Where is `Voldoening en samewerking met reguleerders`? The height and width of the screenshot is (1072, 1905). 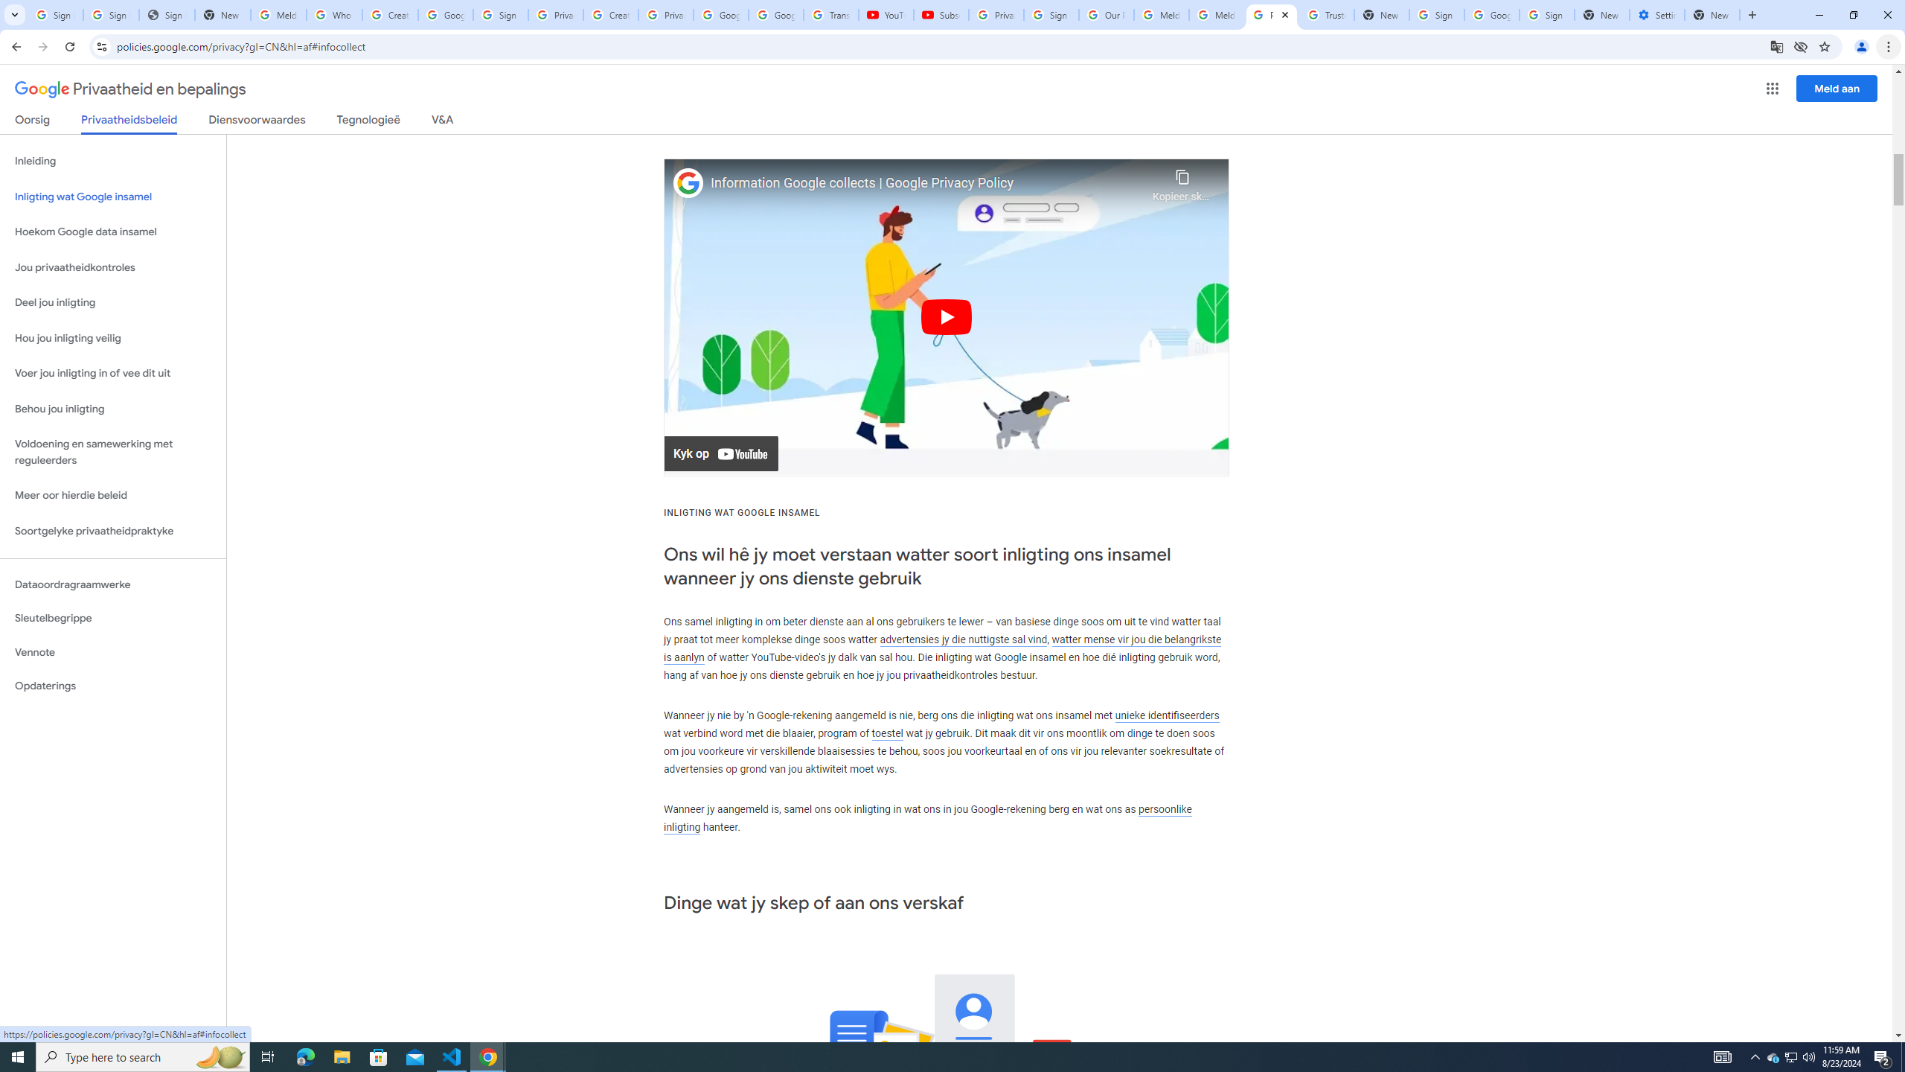 Voldoening en samewerking met reguleerders is located at coordinates (113, 453).